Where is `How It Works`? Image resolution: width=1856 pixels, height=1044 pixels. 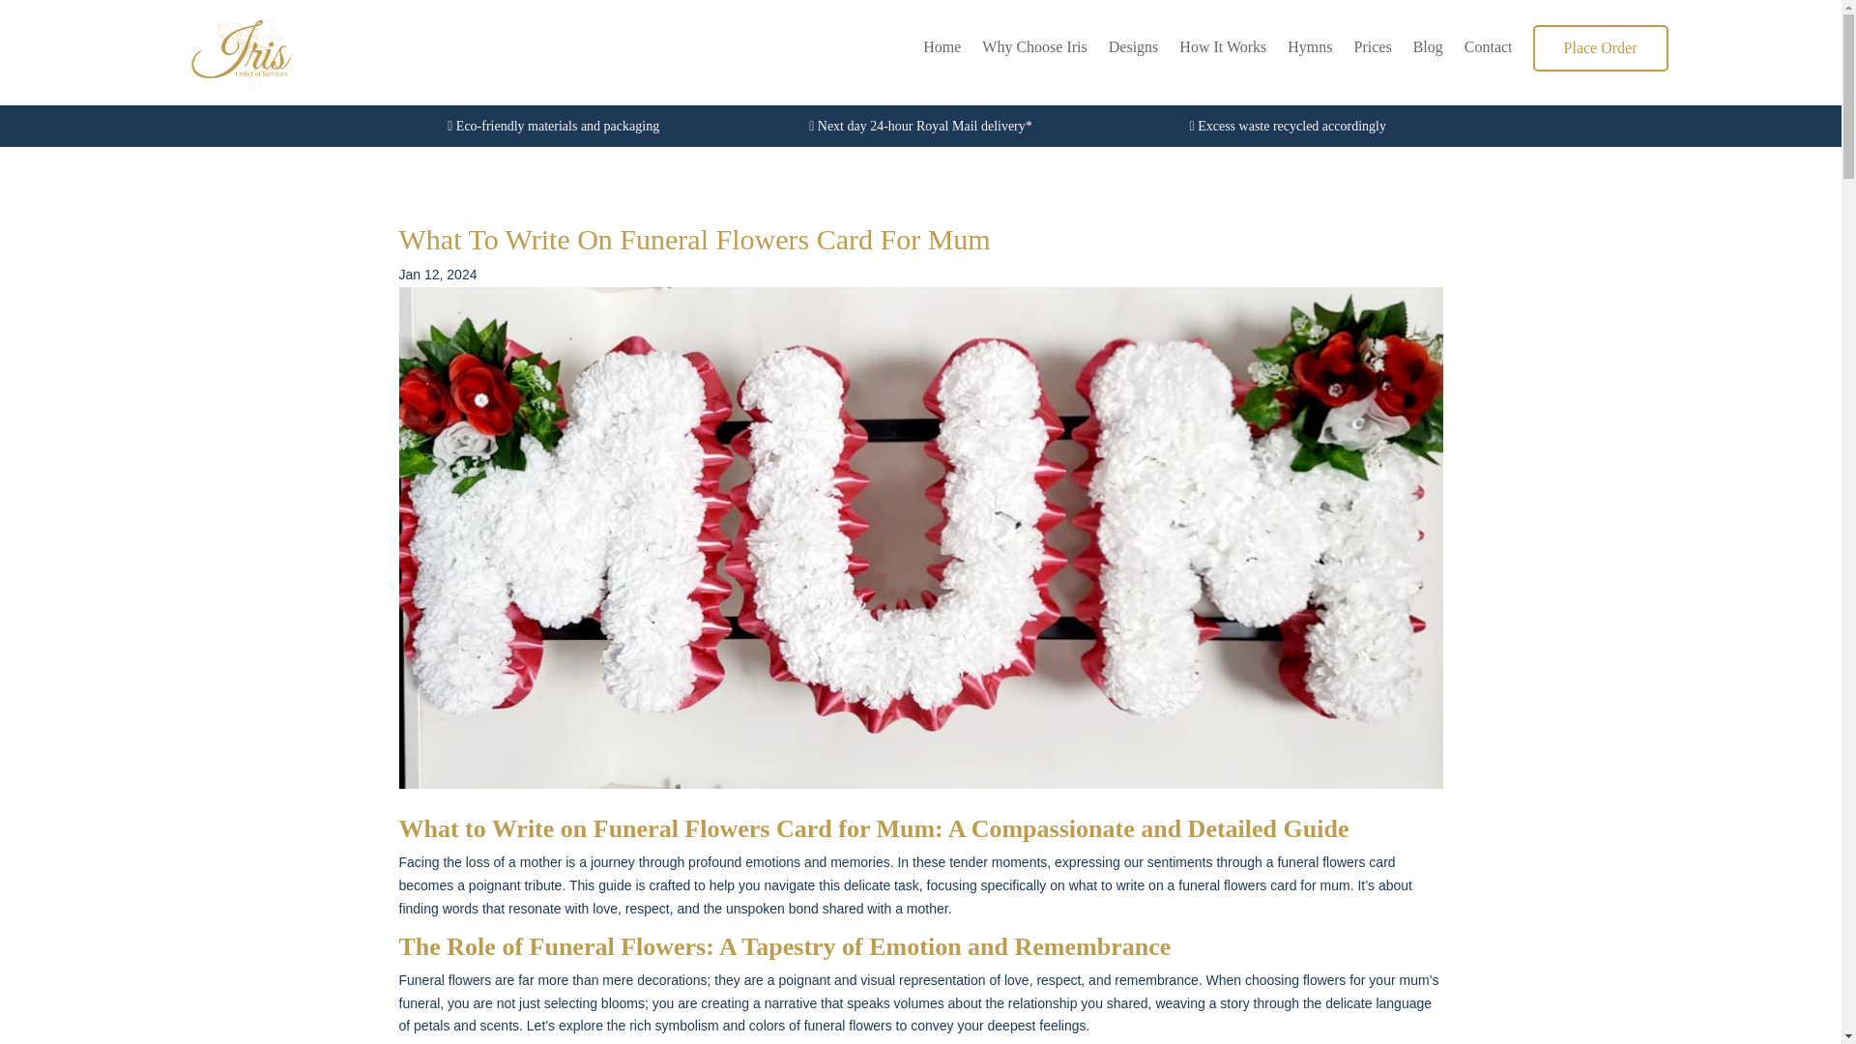 How It Works is located at coordinates (1222, 56).